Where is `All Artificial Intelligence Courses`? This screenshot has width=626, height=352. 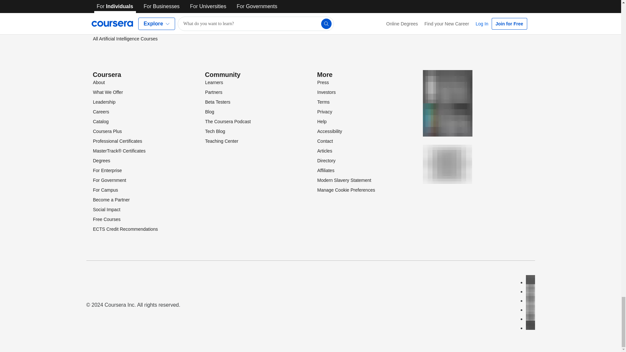 All Artificial Intelligence Courses is located at coordinates (125, 39).